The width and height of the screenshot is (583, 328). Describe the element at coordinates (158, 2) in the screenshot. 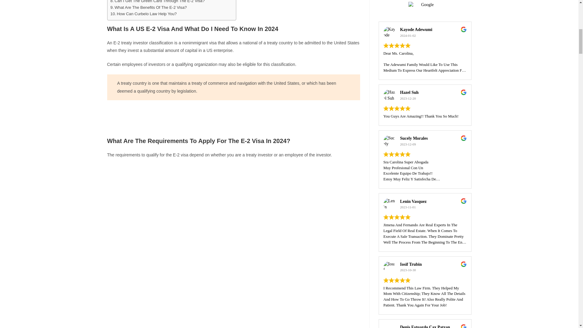

I see `Can I Get The Green Card Through The E-2 Visa?` at that location.